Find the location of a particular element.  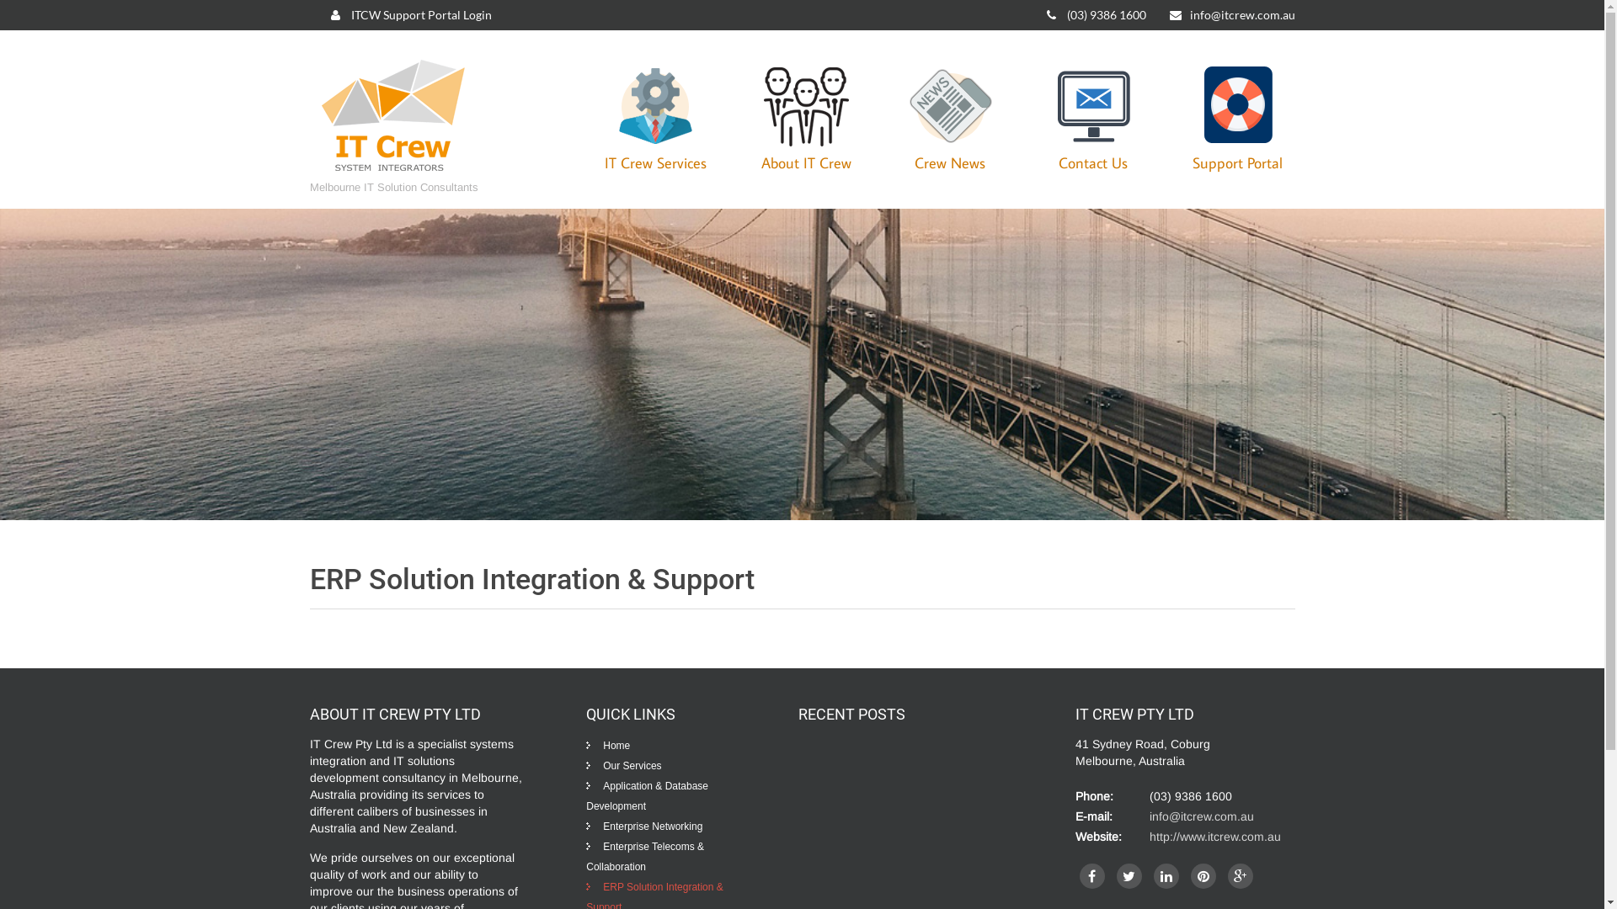

pinterest is located at coordinates (1203, 876).